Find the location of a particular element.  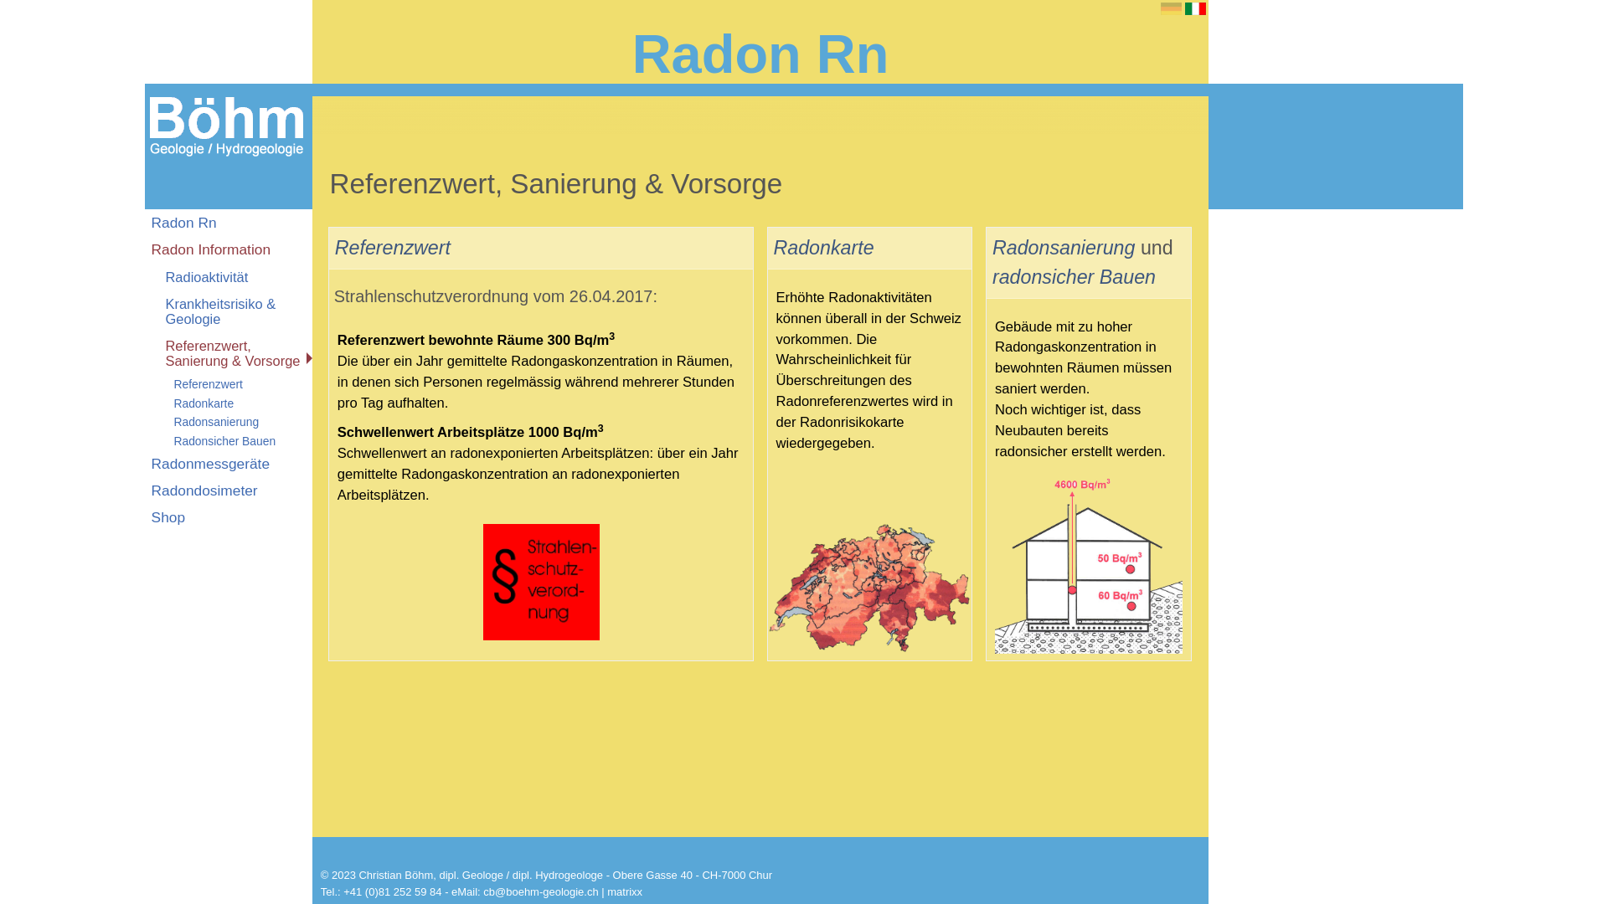

Referenzwert is located at coordinates (393, 248).